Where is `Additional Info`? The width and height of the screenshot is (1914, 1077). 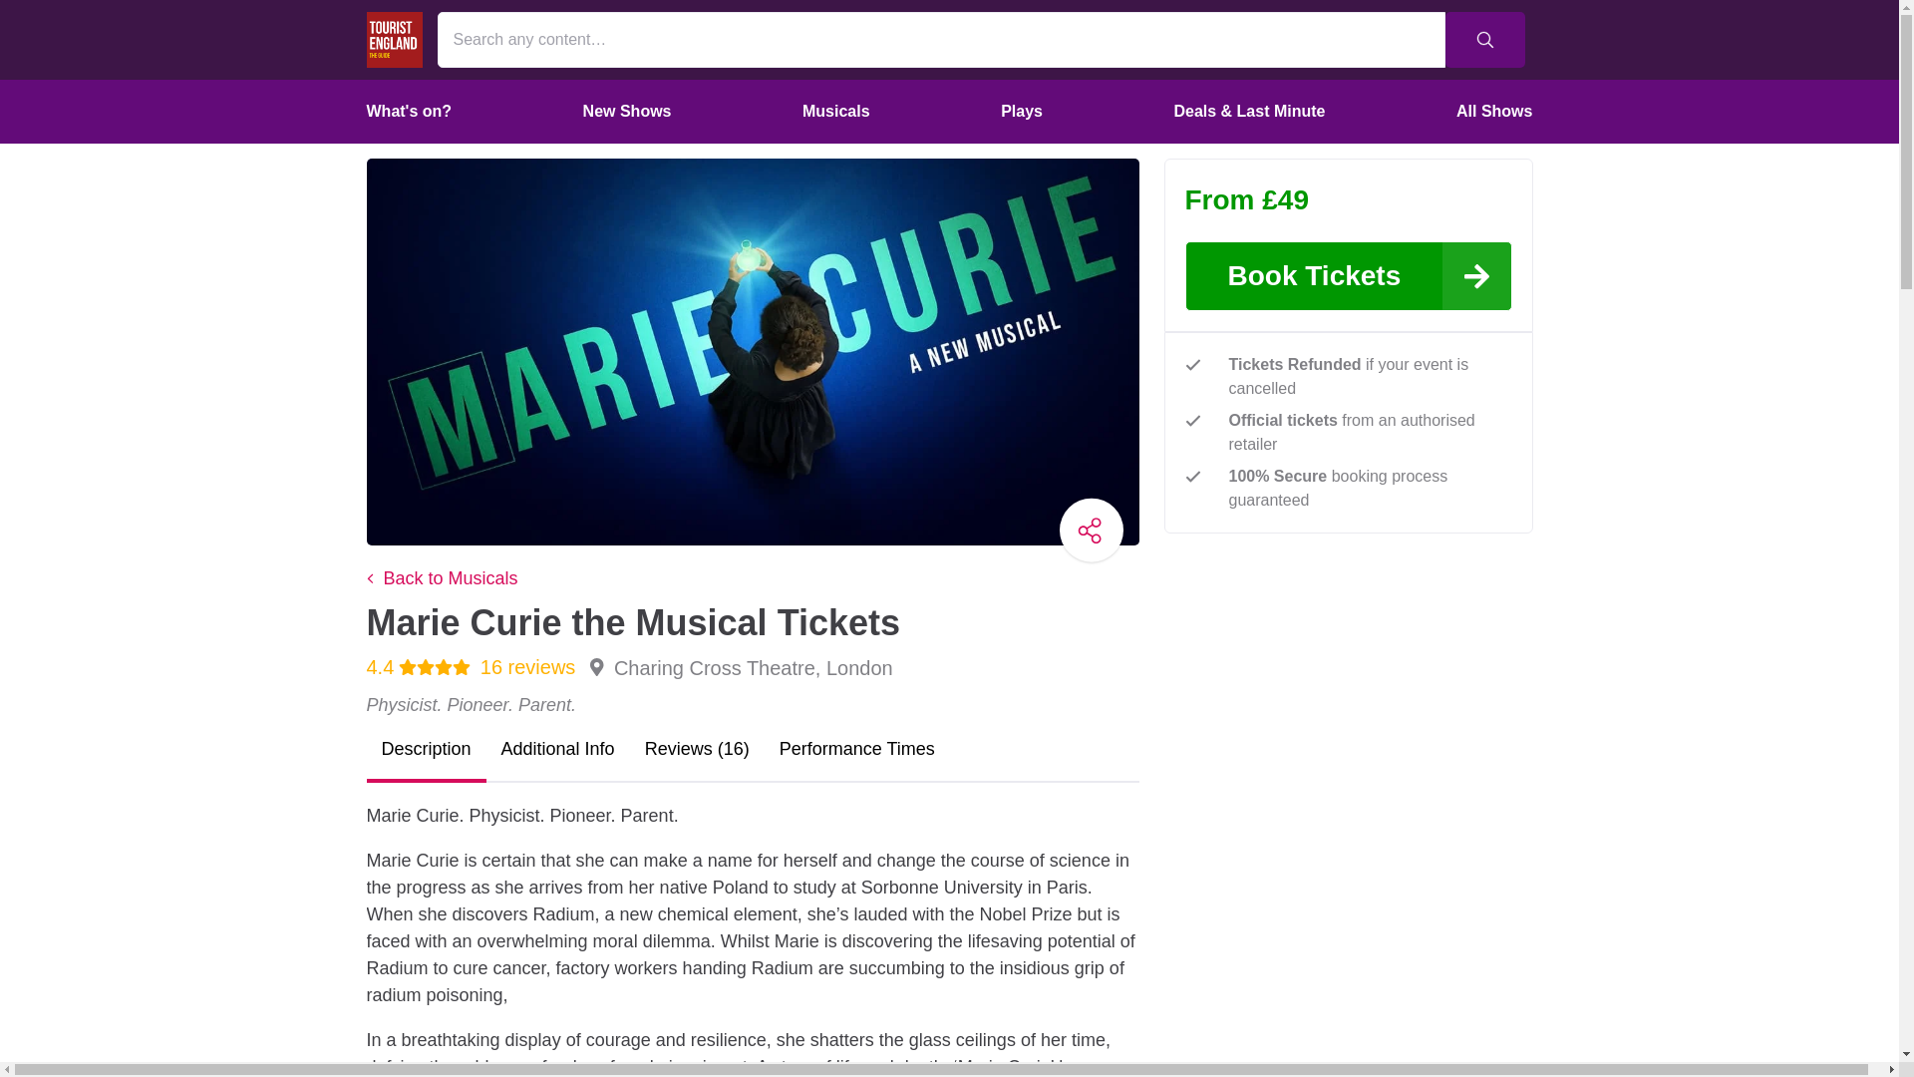
Additional Info is located at coordinates (557, 748).